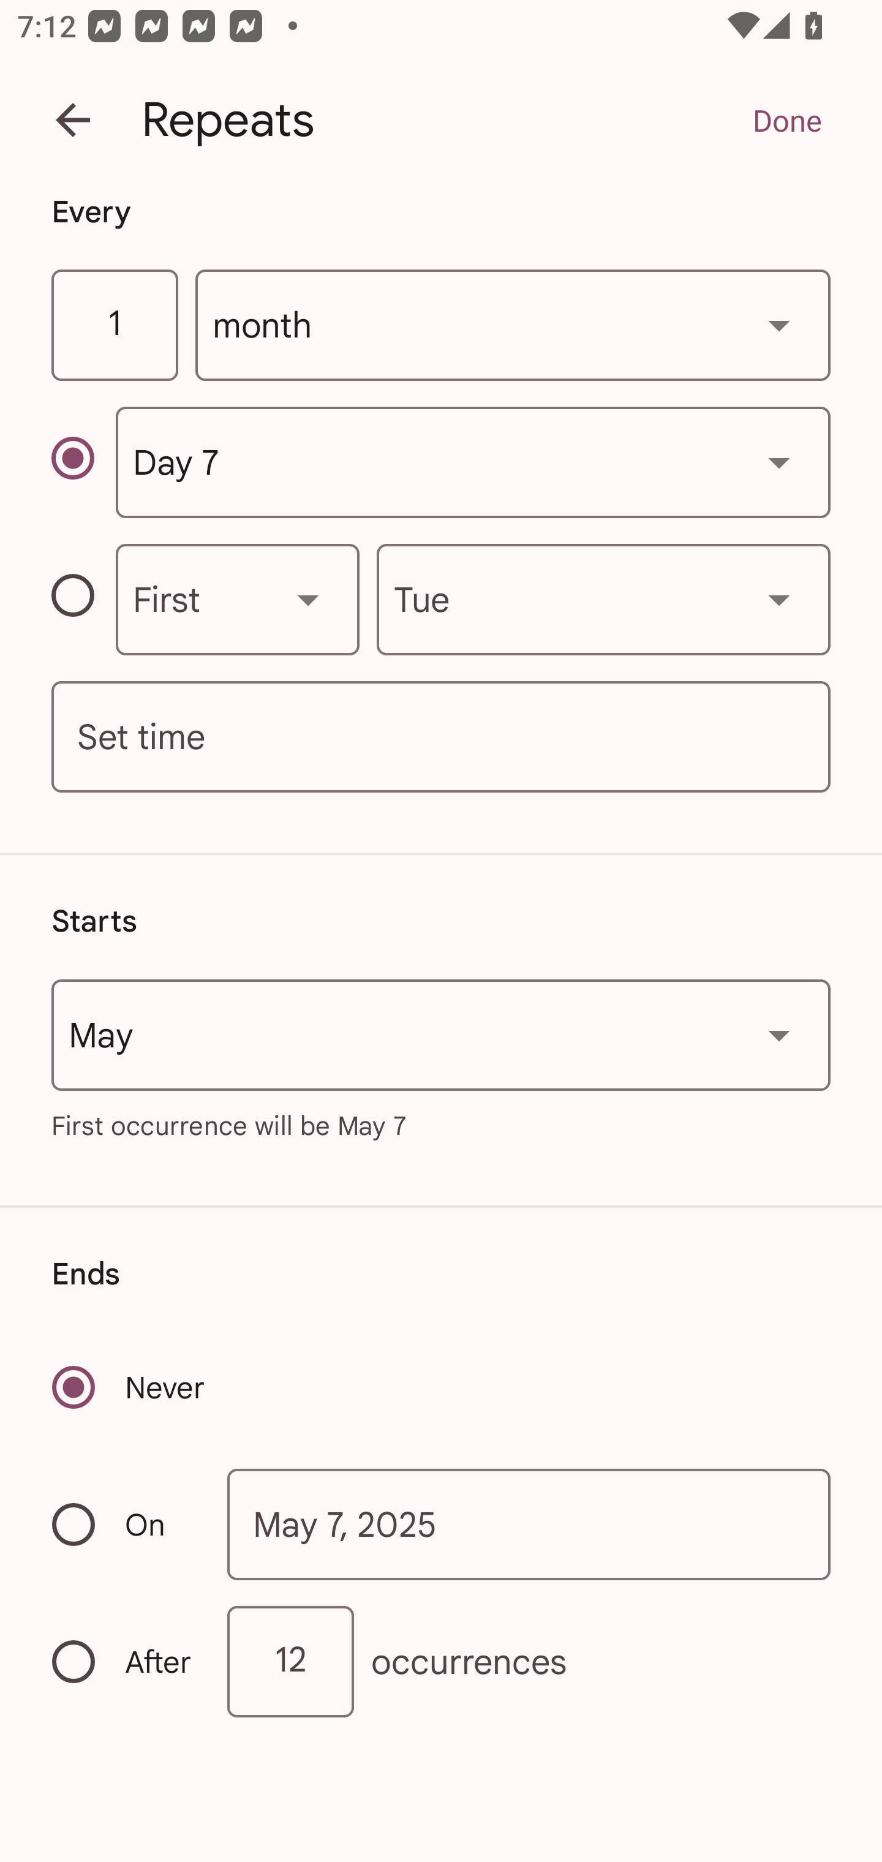 The image size is (882, 1862). Describe the element at coordinates (513, 326) in the screenshot. I see `month` at that location.